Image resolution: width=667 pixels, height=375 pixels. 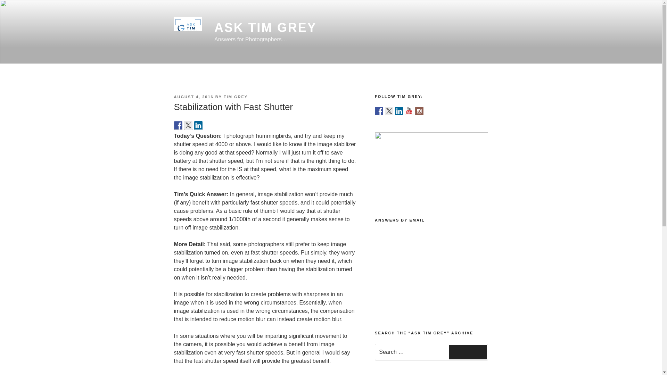 What do you see at coordinates (193, 97) in the screenshot?
I see `AUGUST 4, 2016` at bounding box center [193, 97].